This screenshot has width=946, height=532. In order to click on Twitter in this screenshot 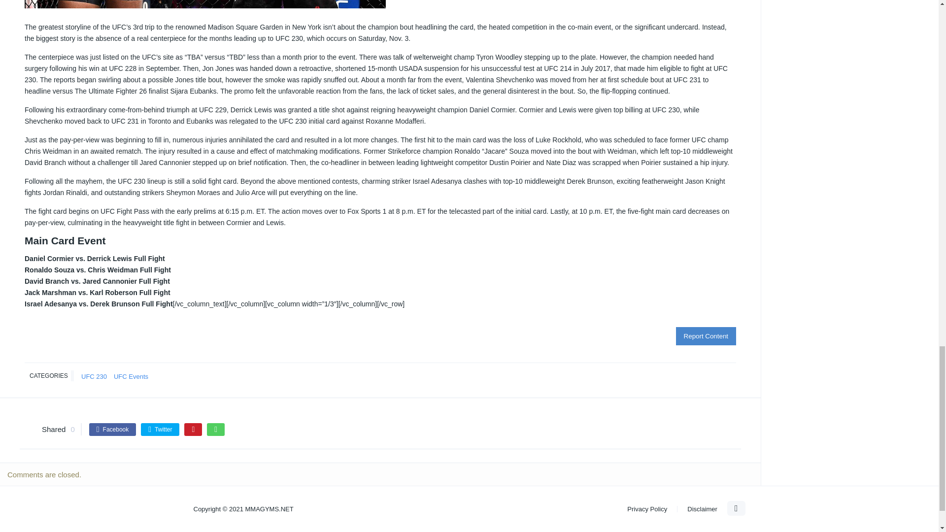, I will do `click(160, 429)`.